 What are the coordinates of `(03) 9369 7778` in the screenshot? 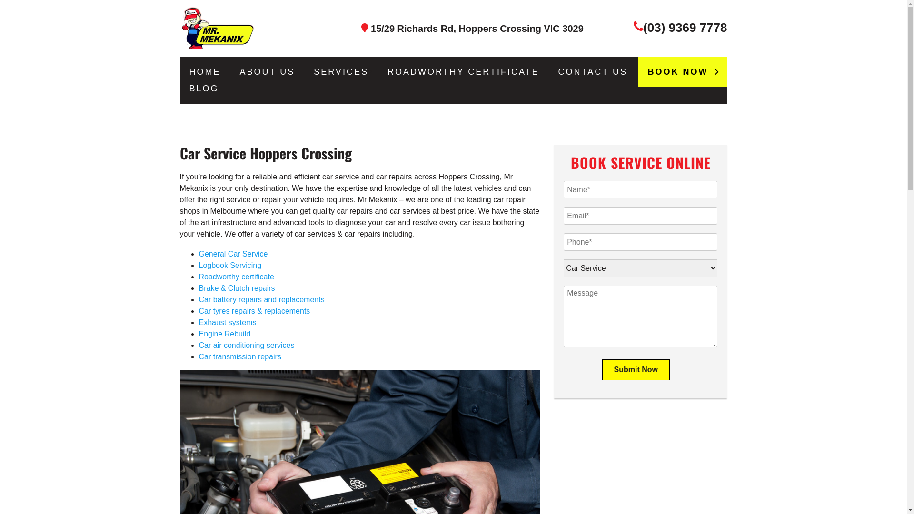 It's located at (685, 28).